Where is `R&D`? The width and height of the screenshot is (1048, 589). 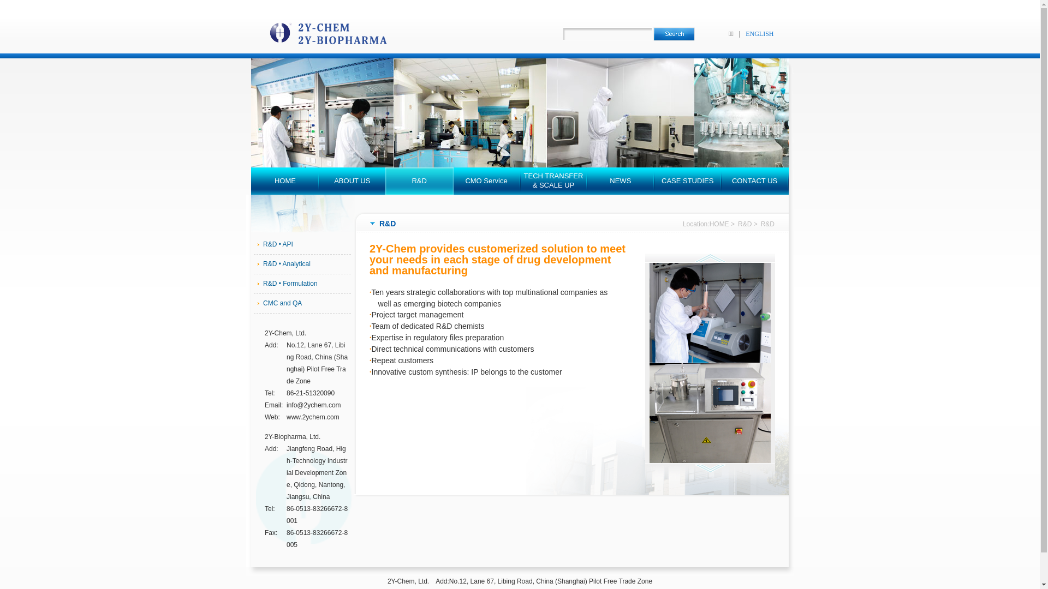 R&D is located at coordinates (419, 181).